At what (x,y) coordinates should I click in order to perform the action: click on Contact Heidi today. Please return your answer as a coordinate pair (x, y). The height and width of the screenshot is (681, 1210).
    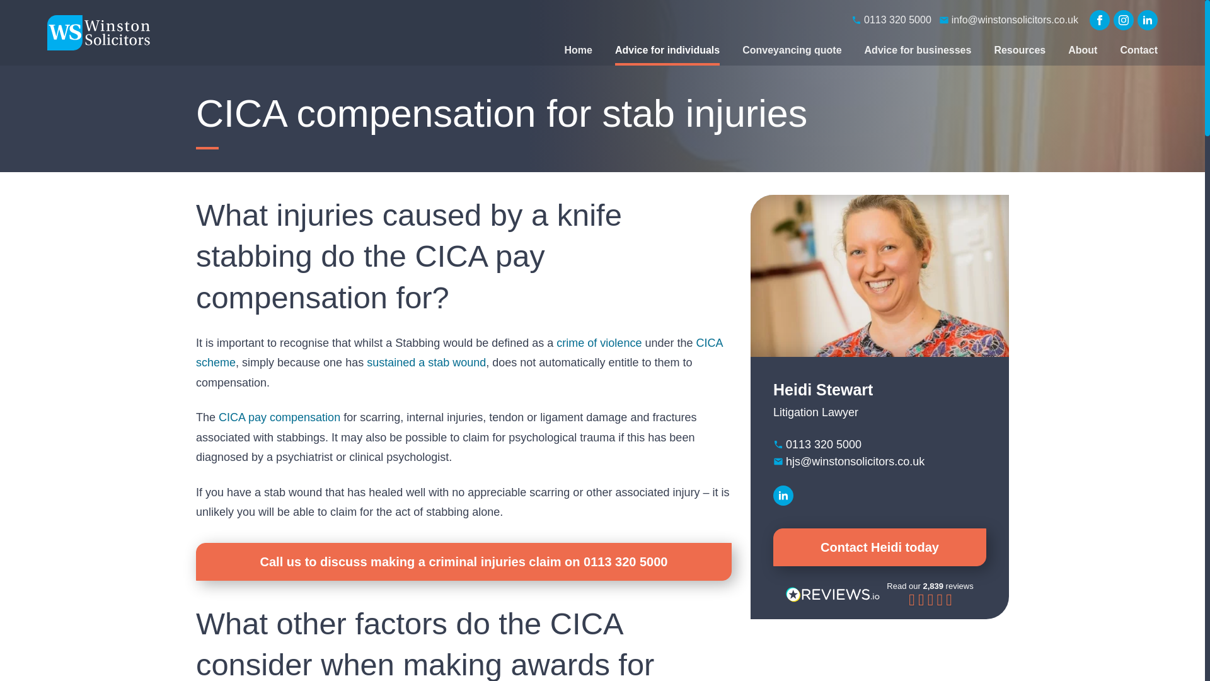
    Looking at the image, I should click on (879, 547).